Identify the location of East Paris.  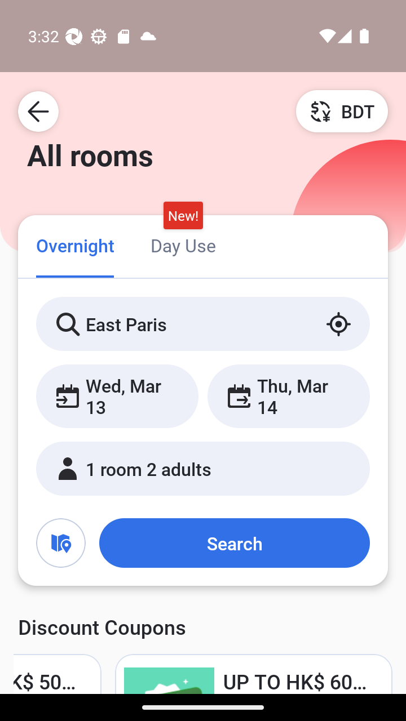
(203, 324).